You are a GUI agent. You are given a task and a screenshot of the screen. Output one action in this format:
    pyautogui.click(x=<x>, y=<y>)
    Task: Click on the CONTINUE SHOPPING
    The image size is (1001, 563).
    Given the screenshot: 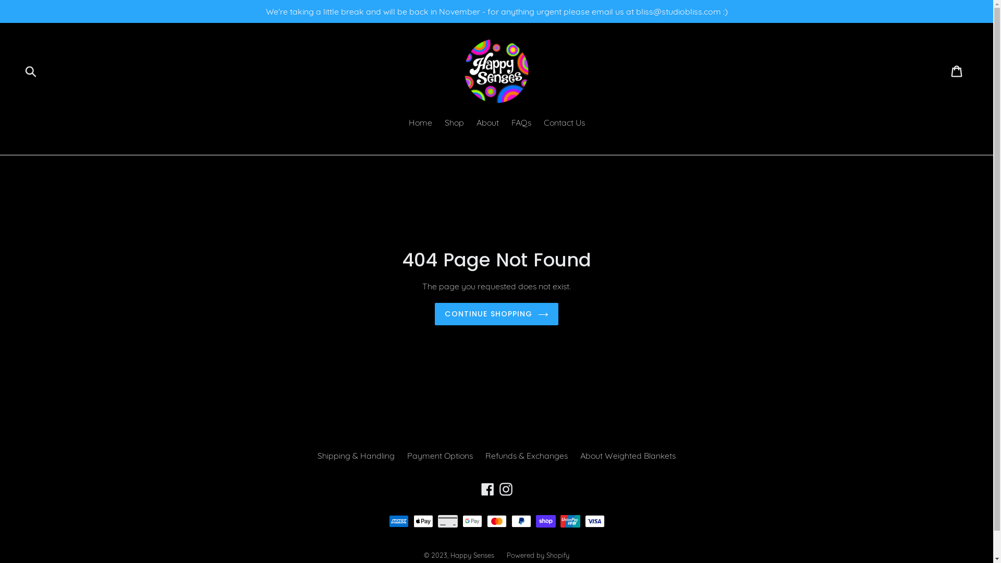 What is the action you would take?
    pyautogui.click(x=496, y=314)
    